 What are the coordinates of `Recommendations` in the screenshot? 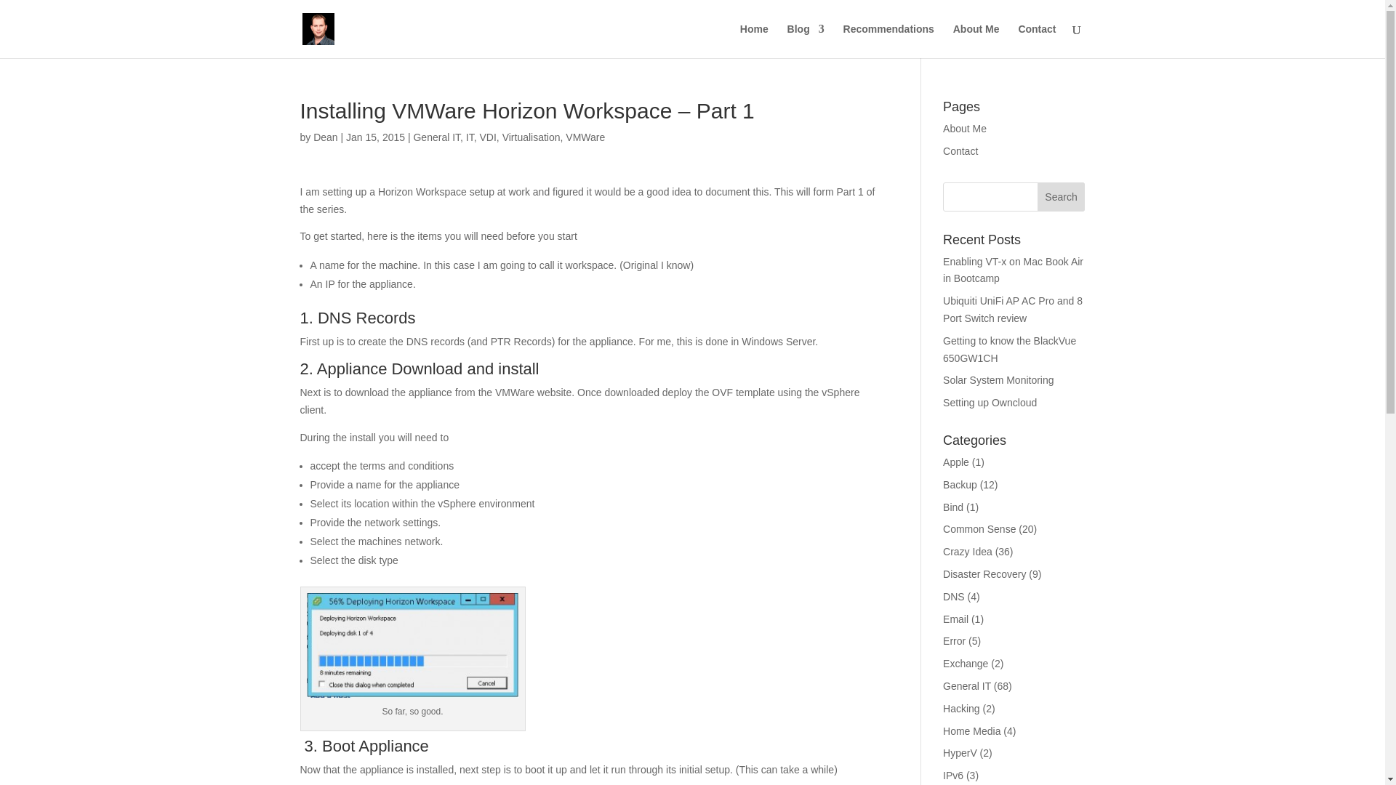 It's located at (888, 41).